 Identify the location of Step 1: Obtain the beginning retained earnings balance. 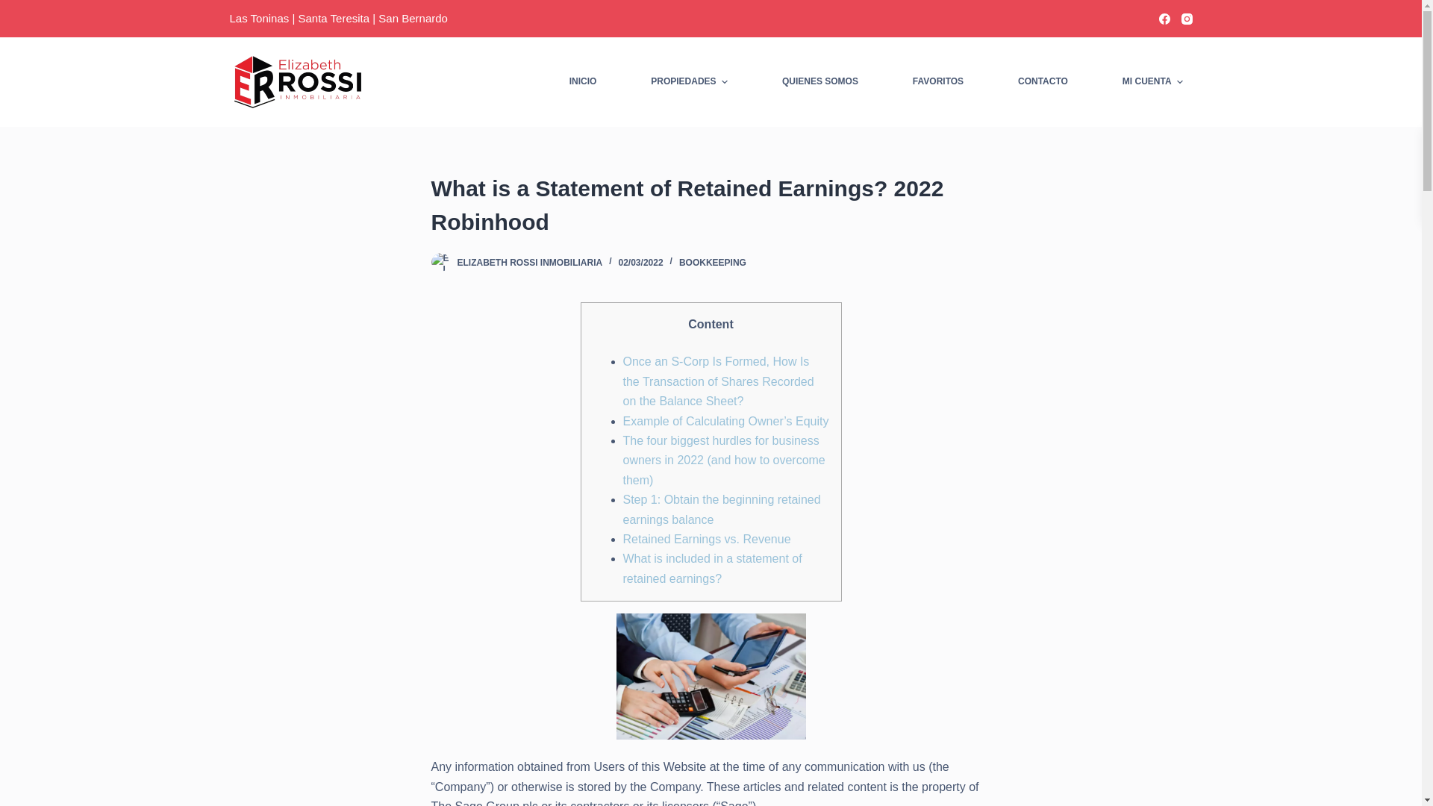
(721, 509).